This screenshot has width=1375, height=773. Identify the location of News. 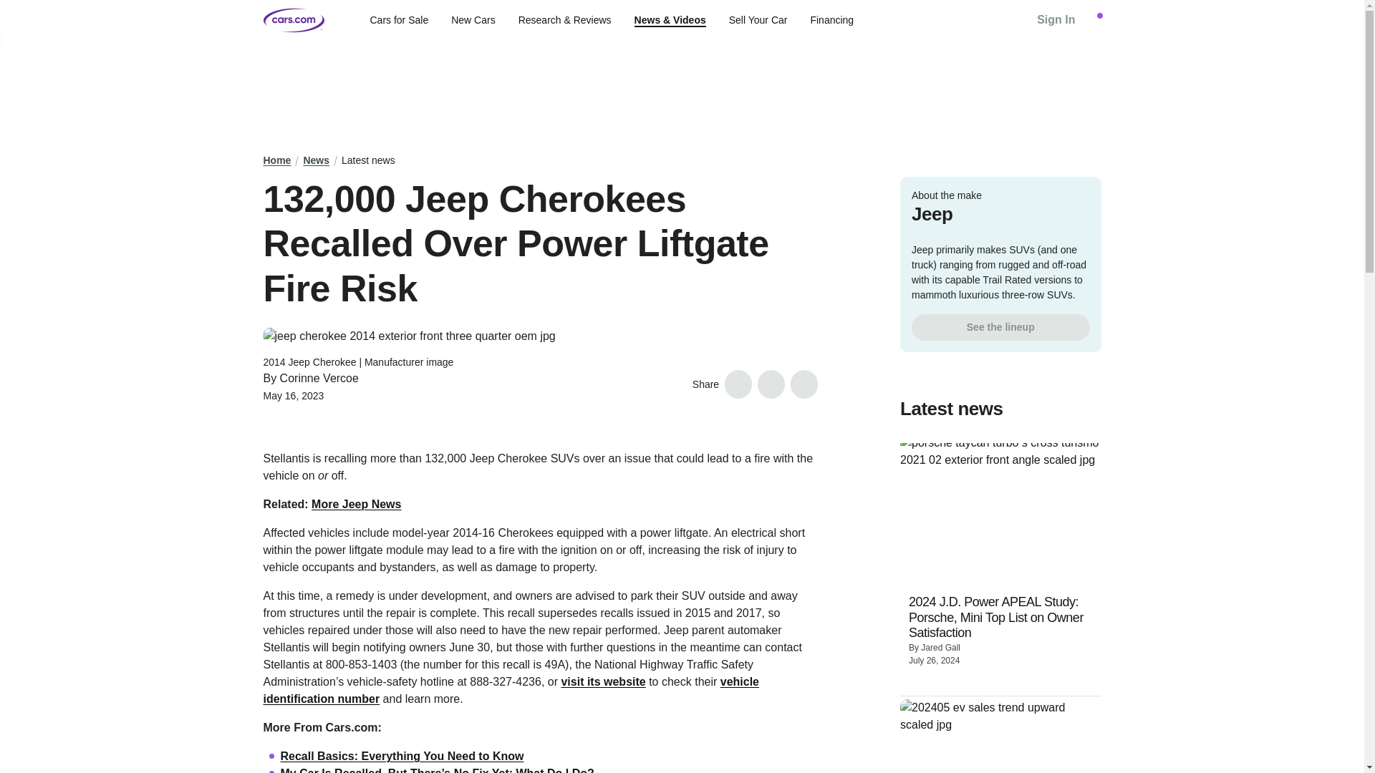
(316, 160).